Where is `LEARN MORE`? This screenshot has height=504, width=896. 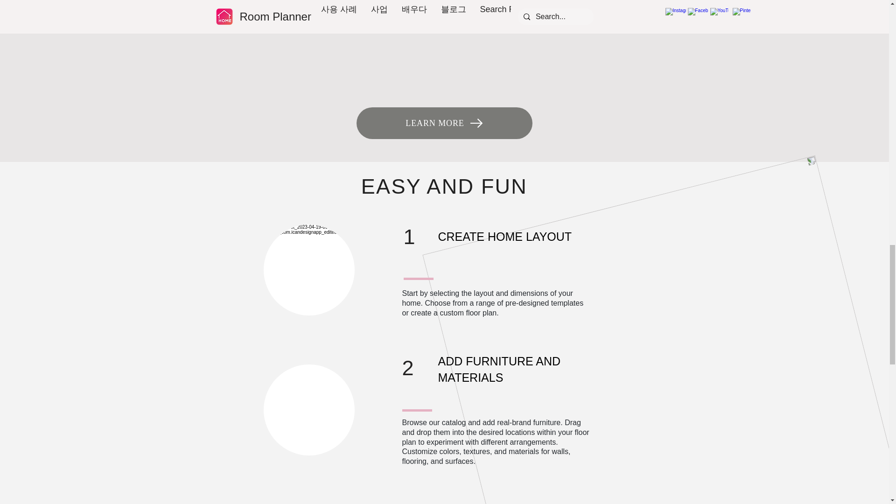
LEARN MORE is located at coordinates (444, 123).